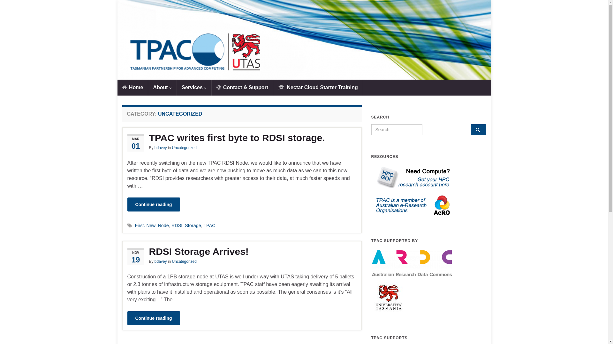 The image size is (613, 344). What do you see at coordinates (185, 148) in the screenshot?
I see `Uncategorized` at bounding box center [185, 148].